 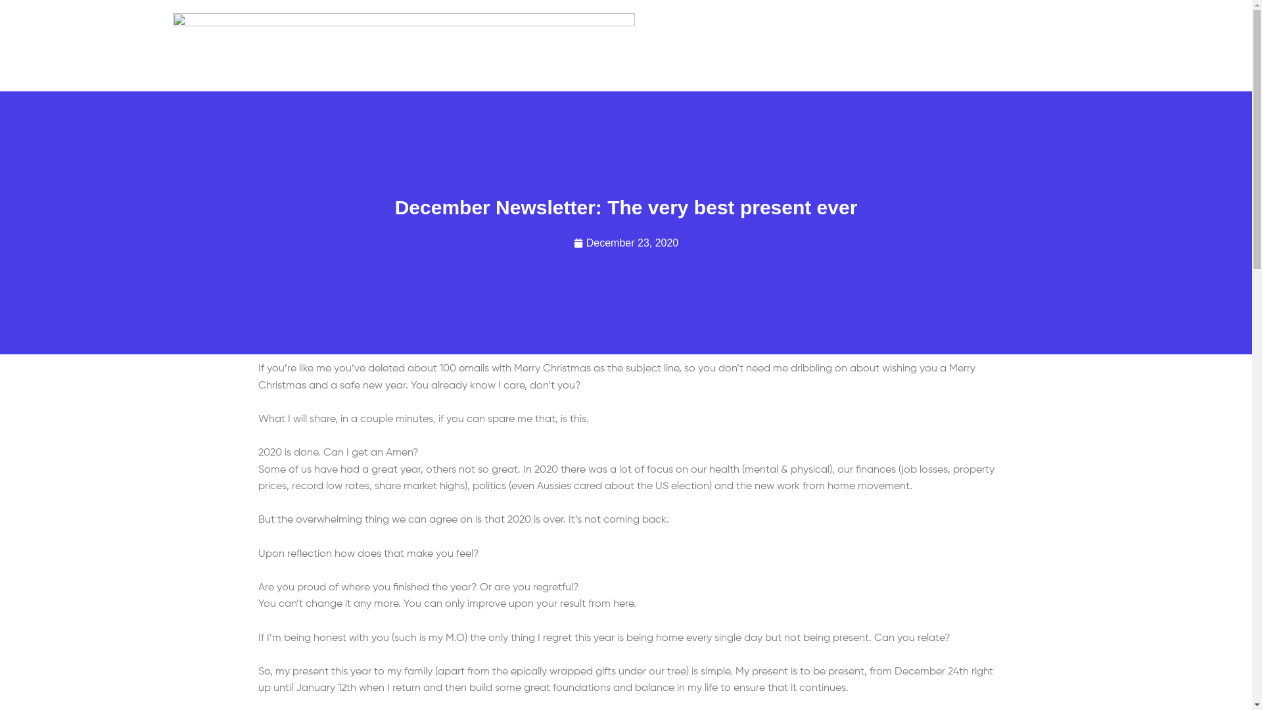 What do you see at coordinates (688, 85) in the screenshot?
I see `Blog` at bounding box center [688, 85].